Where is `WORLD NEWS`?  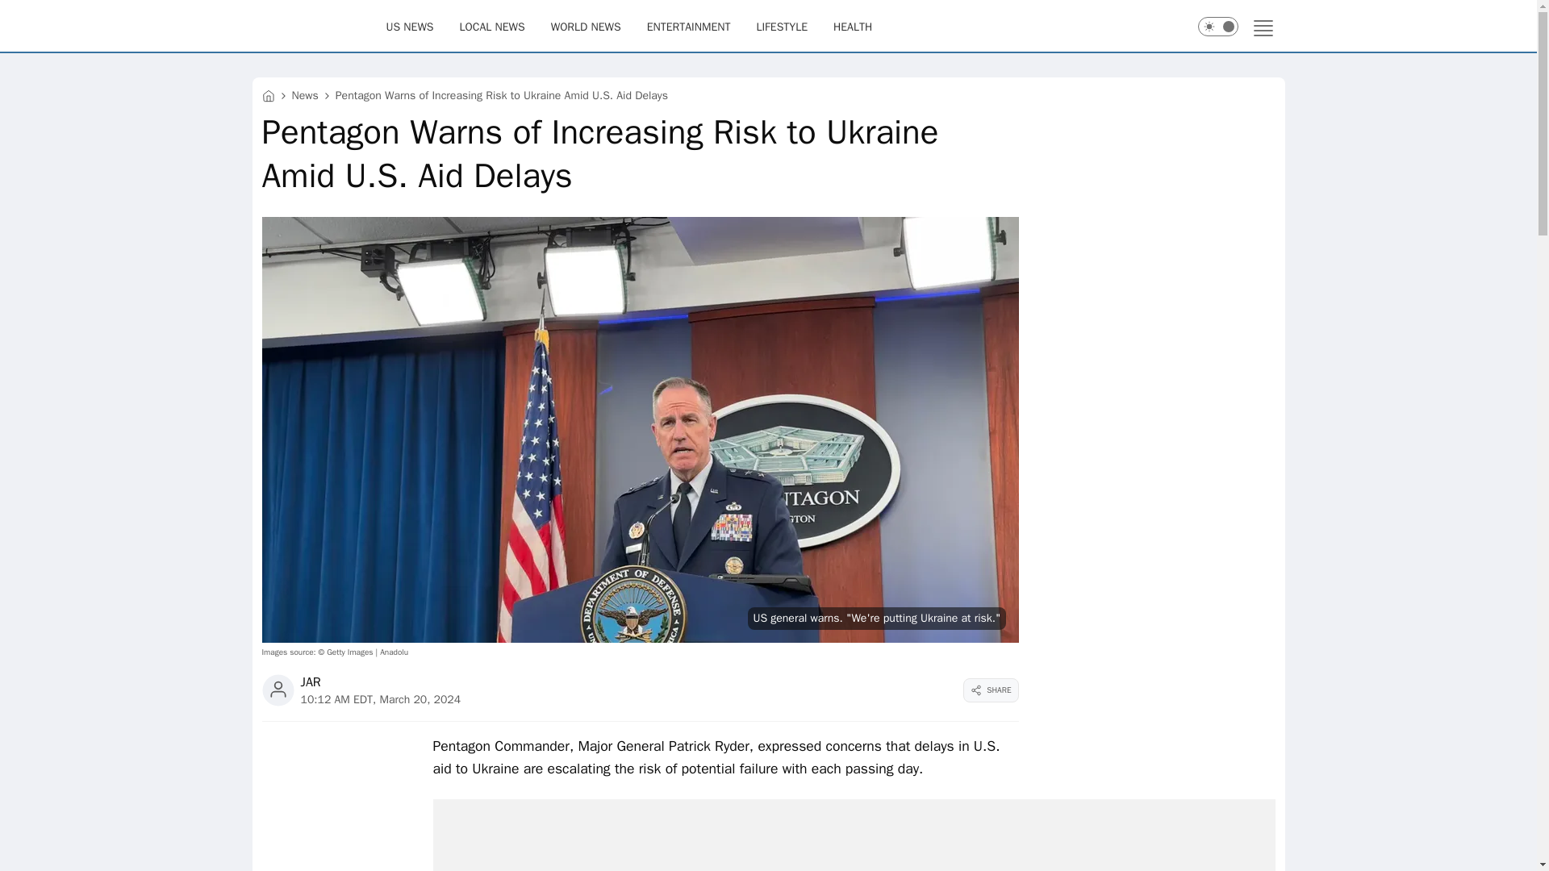
WORLD NEWS is located at coordinates (586, 26).